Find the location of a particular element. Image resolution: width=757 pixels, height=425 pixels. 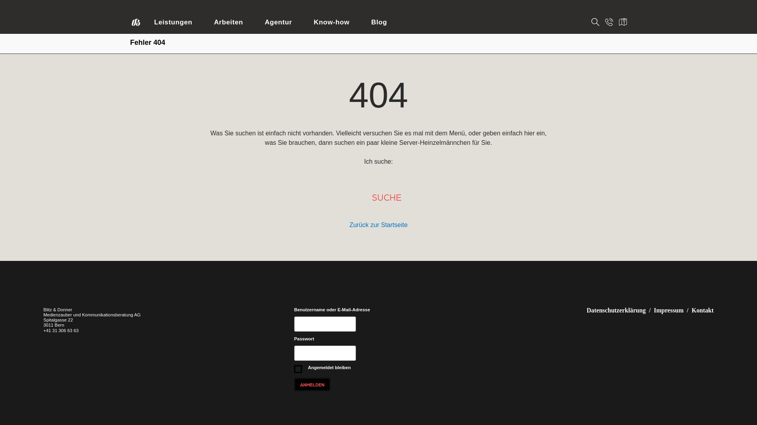

Suche is located at coordinates (386, 197).